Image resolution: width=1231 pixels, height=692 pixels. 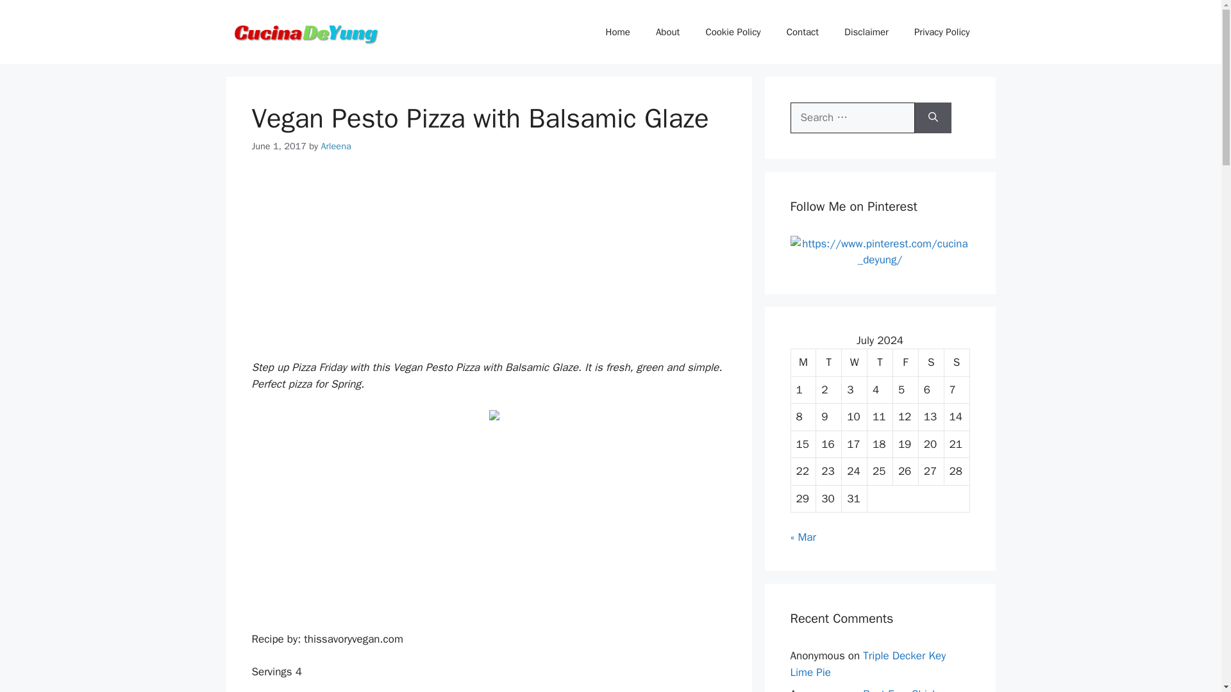 I want to click on Search for:, so click(x=852, y=118).